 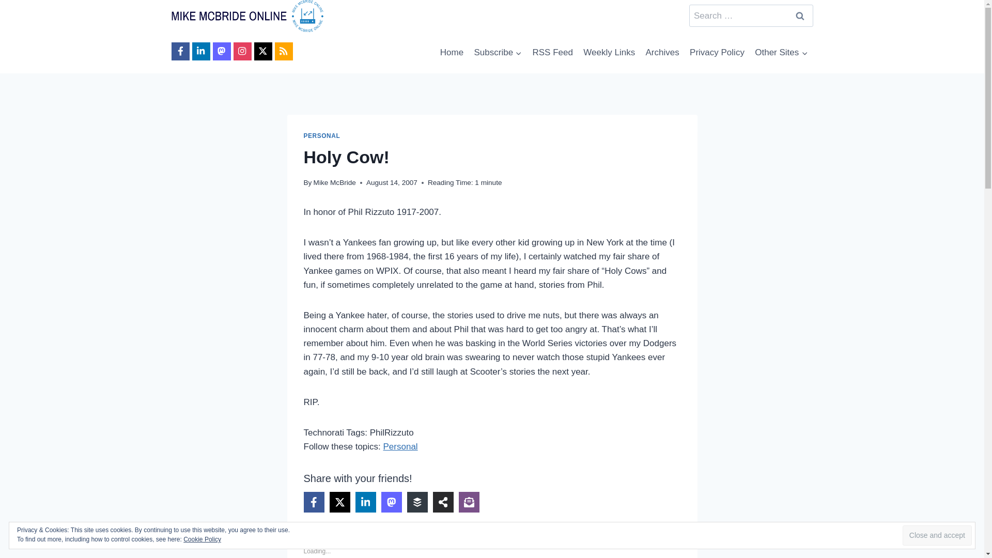 I want to click on Weekly Links, so click(x=609, y=53).